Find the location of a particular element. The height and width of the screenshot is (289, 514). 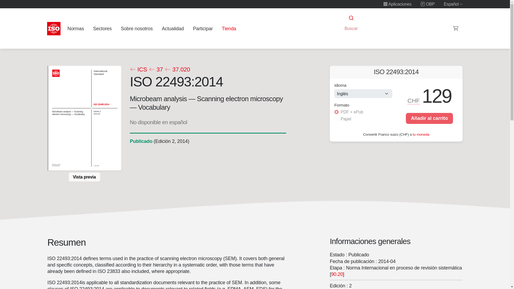

 Aplicaciones is located at coordinates (397, 4).